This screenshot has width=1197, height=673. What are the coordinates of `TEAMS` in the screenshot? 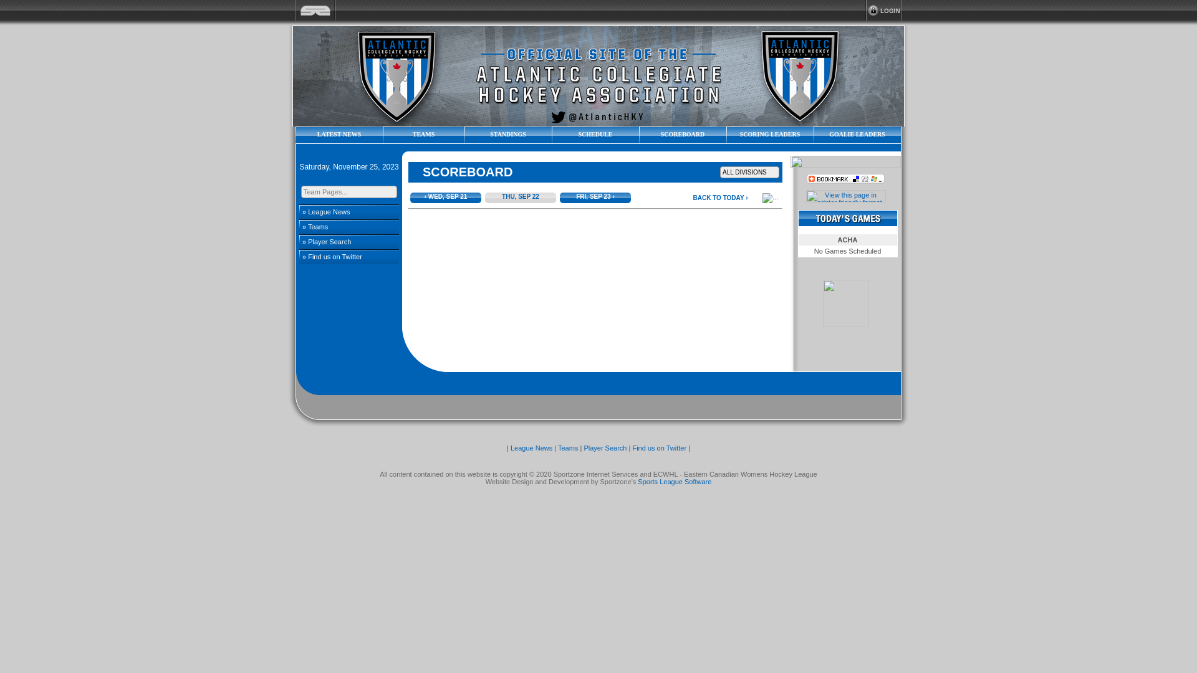 It's located at (424, 135).